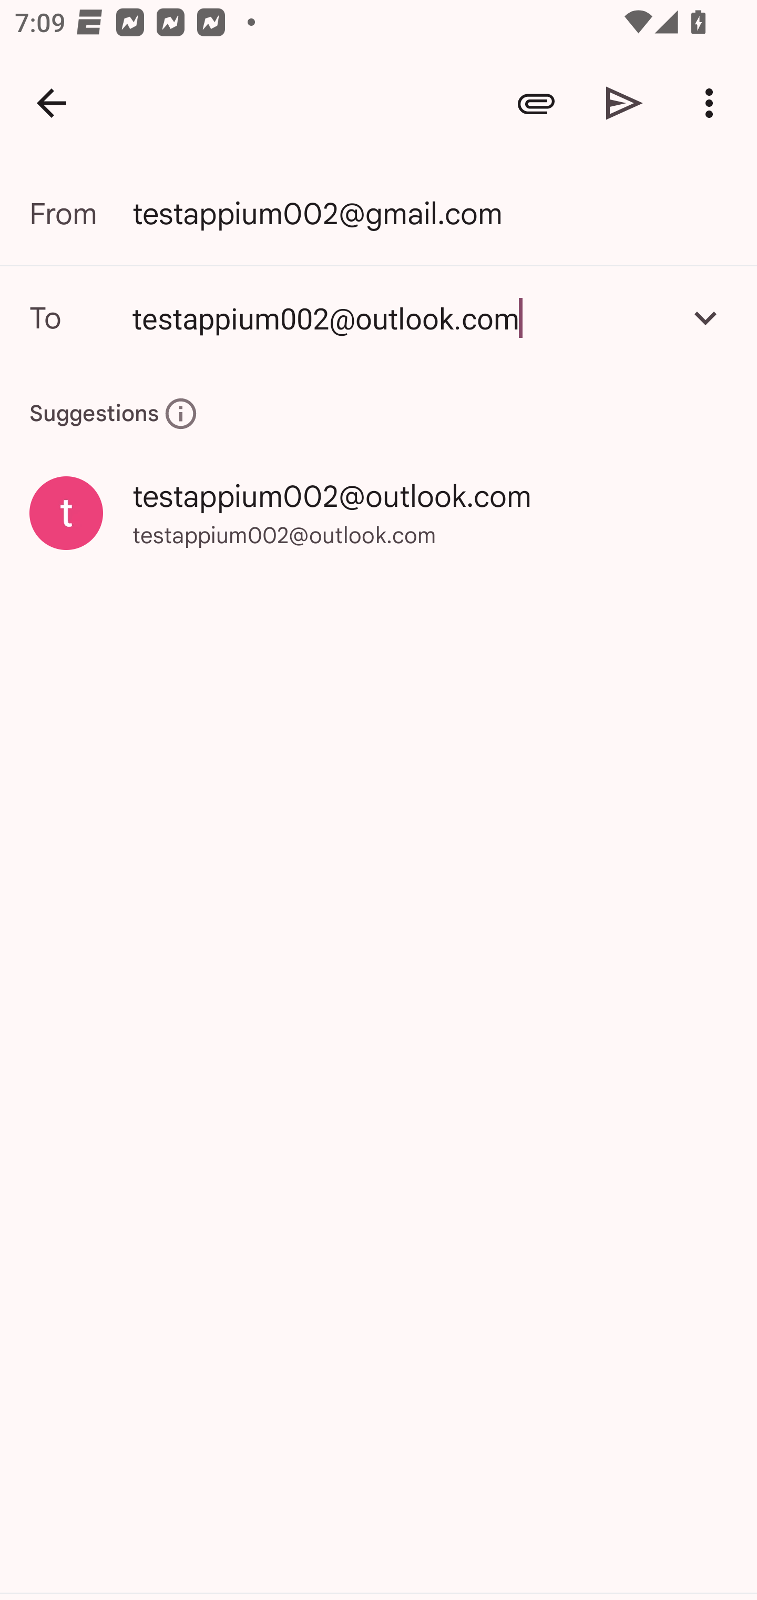  What do you see at coordinates (181, 414) in the screenshot?
I see `How suggestions work` at bounding box center [181, 414].